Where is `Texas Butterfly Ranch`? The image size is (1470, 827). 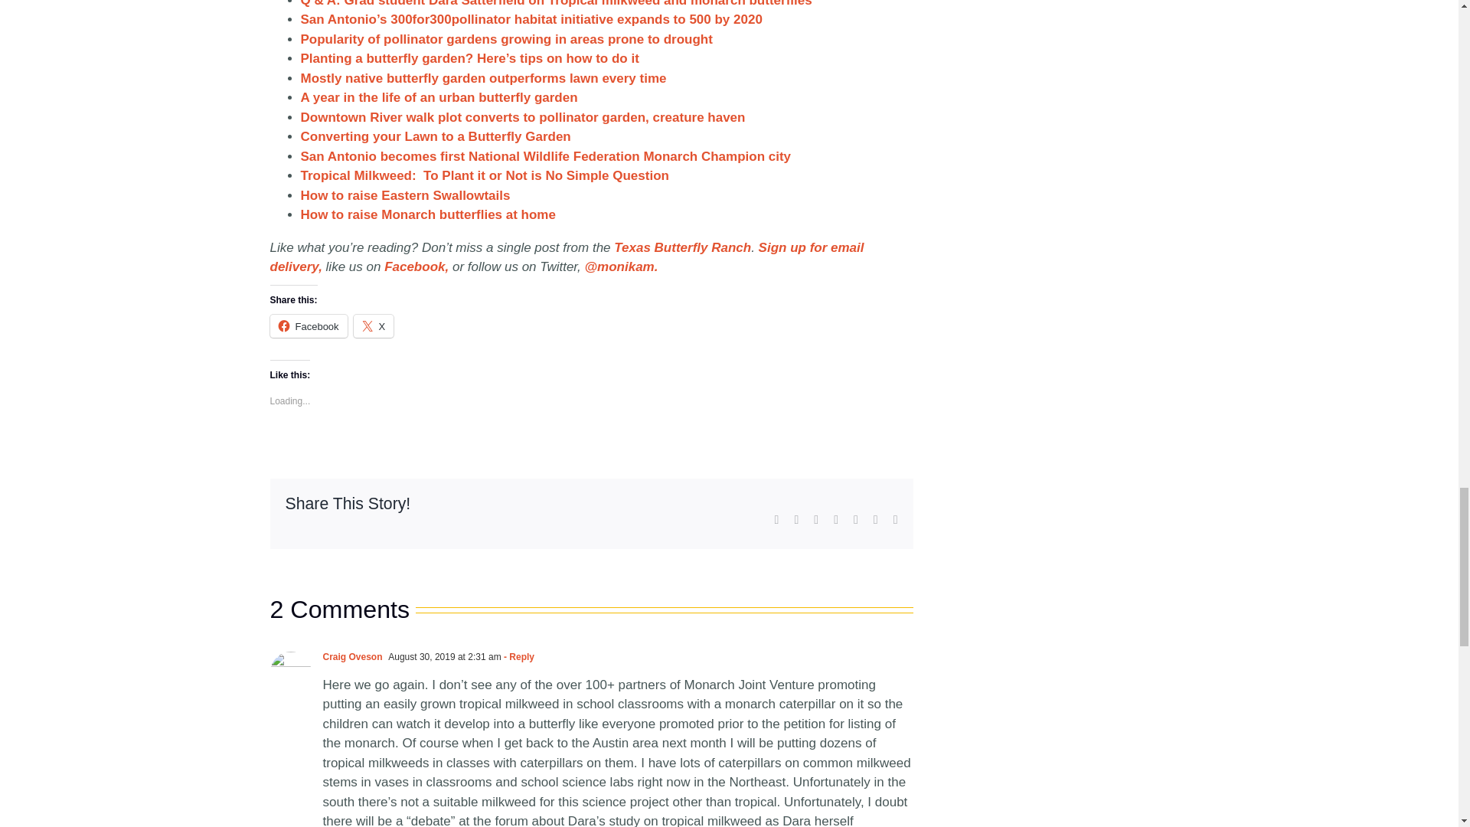
Texas Butterfly Ranch is located at coordinates (683, 247).